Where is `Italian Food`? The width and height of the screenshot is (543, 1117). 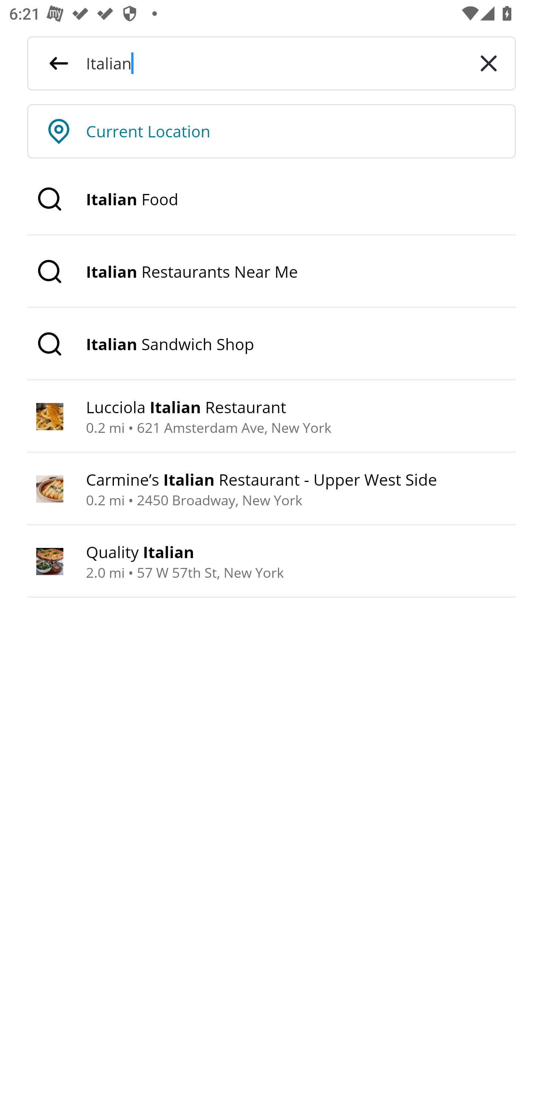
Italian Food is located at coordinates (271, 199).